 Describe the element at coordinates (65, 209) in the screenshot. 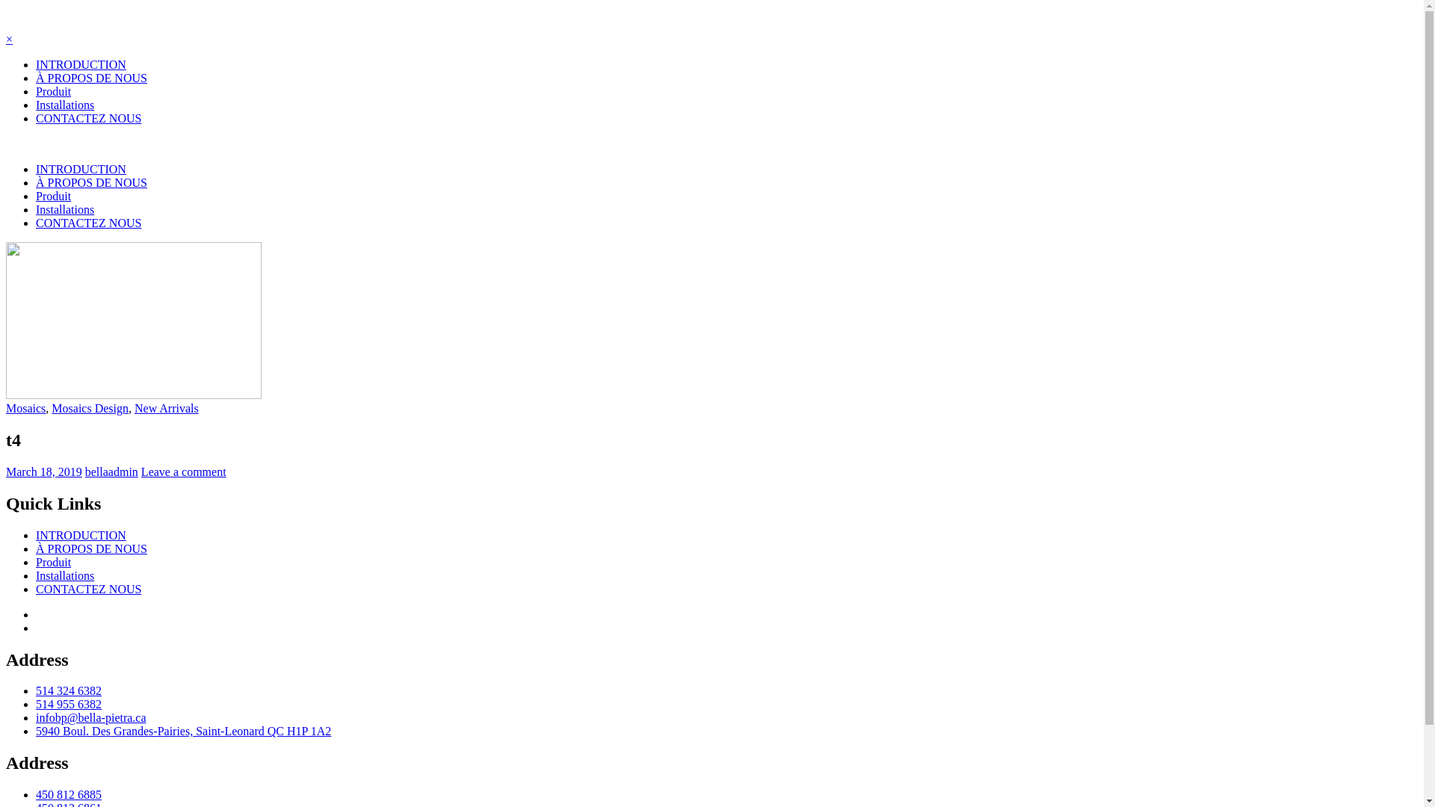

I see `Installations` at that location.